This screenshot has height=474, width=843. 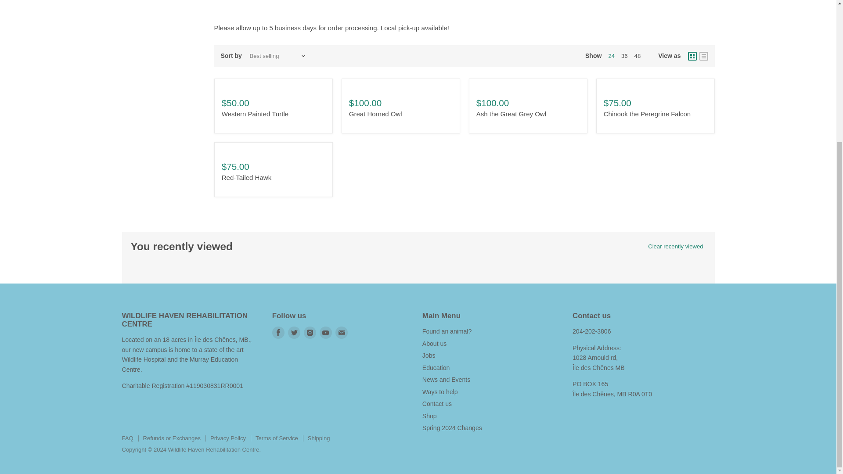 What do you see at coordinates (278, 333) in the screenshot?
I see `Facebook` at bounding box center [278, 333].